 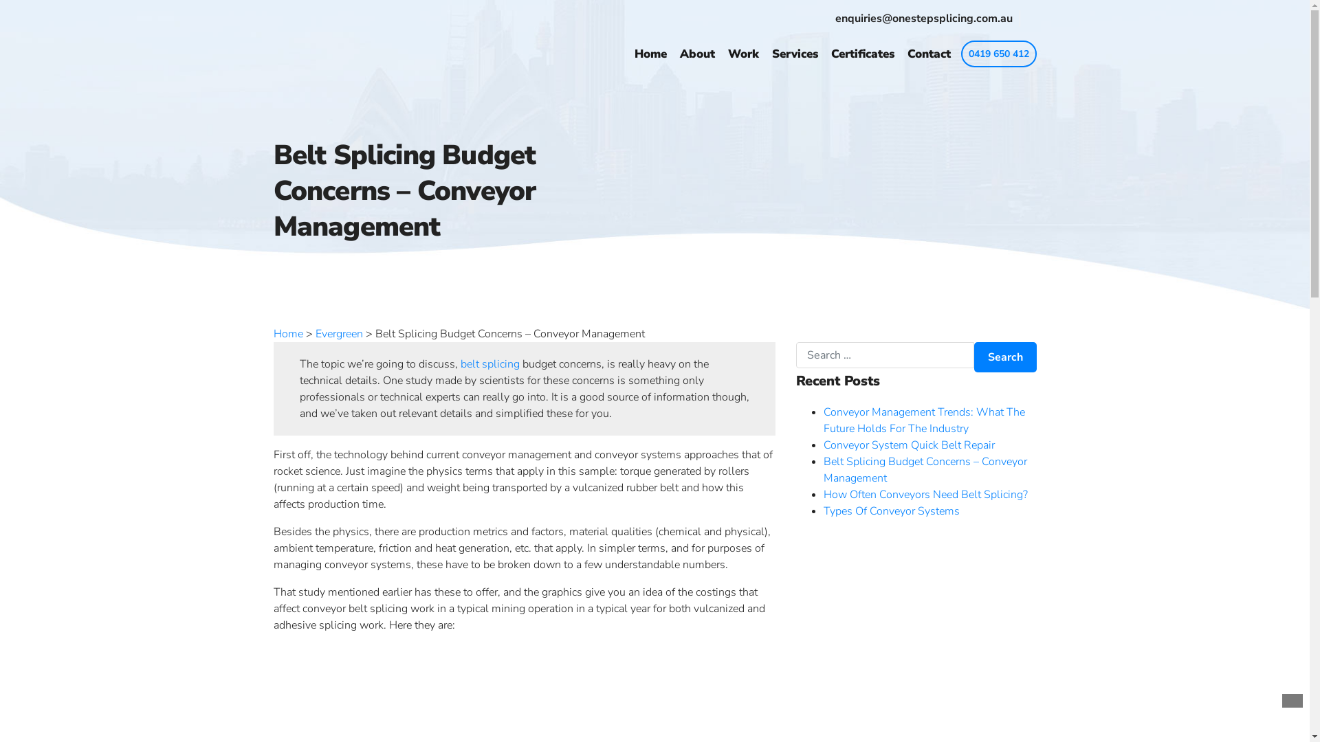 I want to click on Home, so click(x=650, y=54).